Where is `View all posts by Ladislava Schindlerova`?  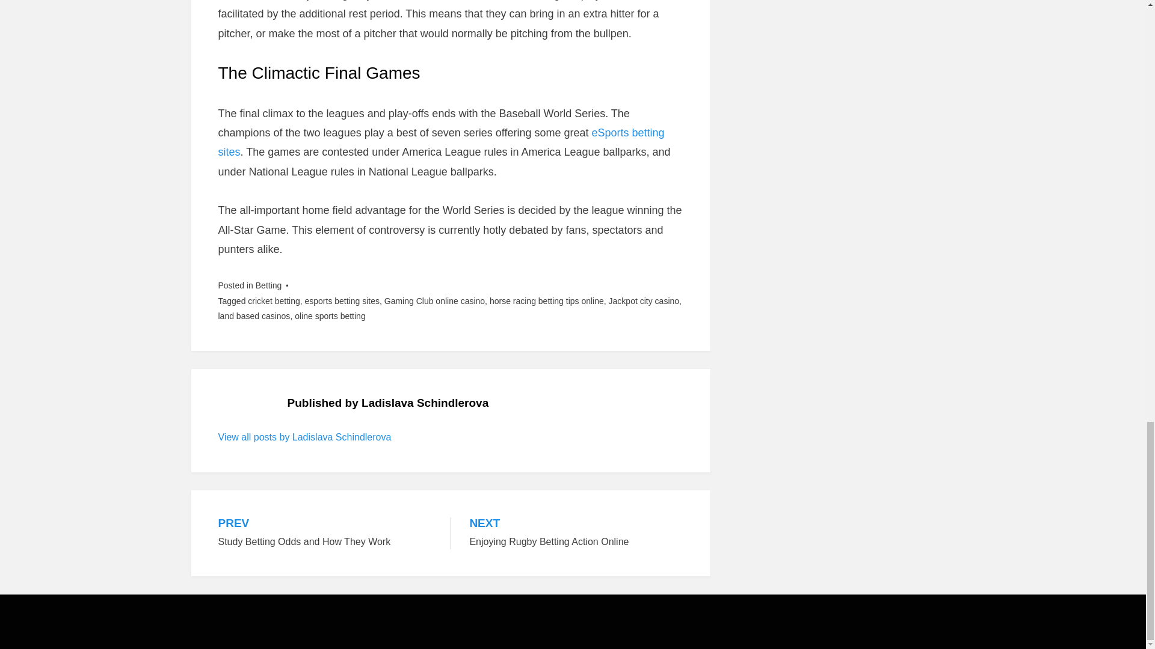
View all posts by Ladislava Schindlerova is located at coordinates (330, 316).